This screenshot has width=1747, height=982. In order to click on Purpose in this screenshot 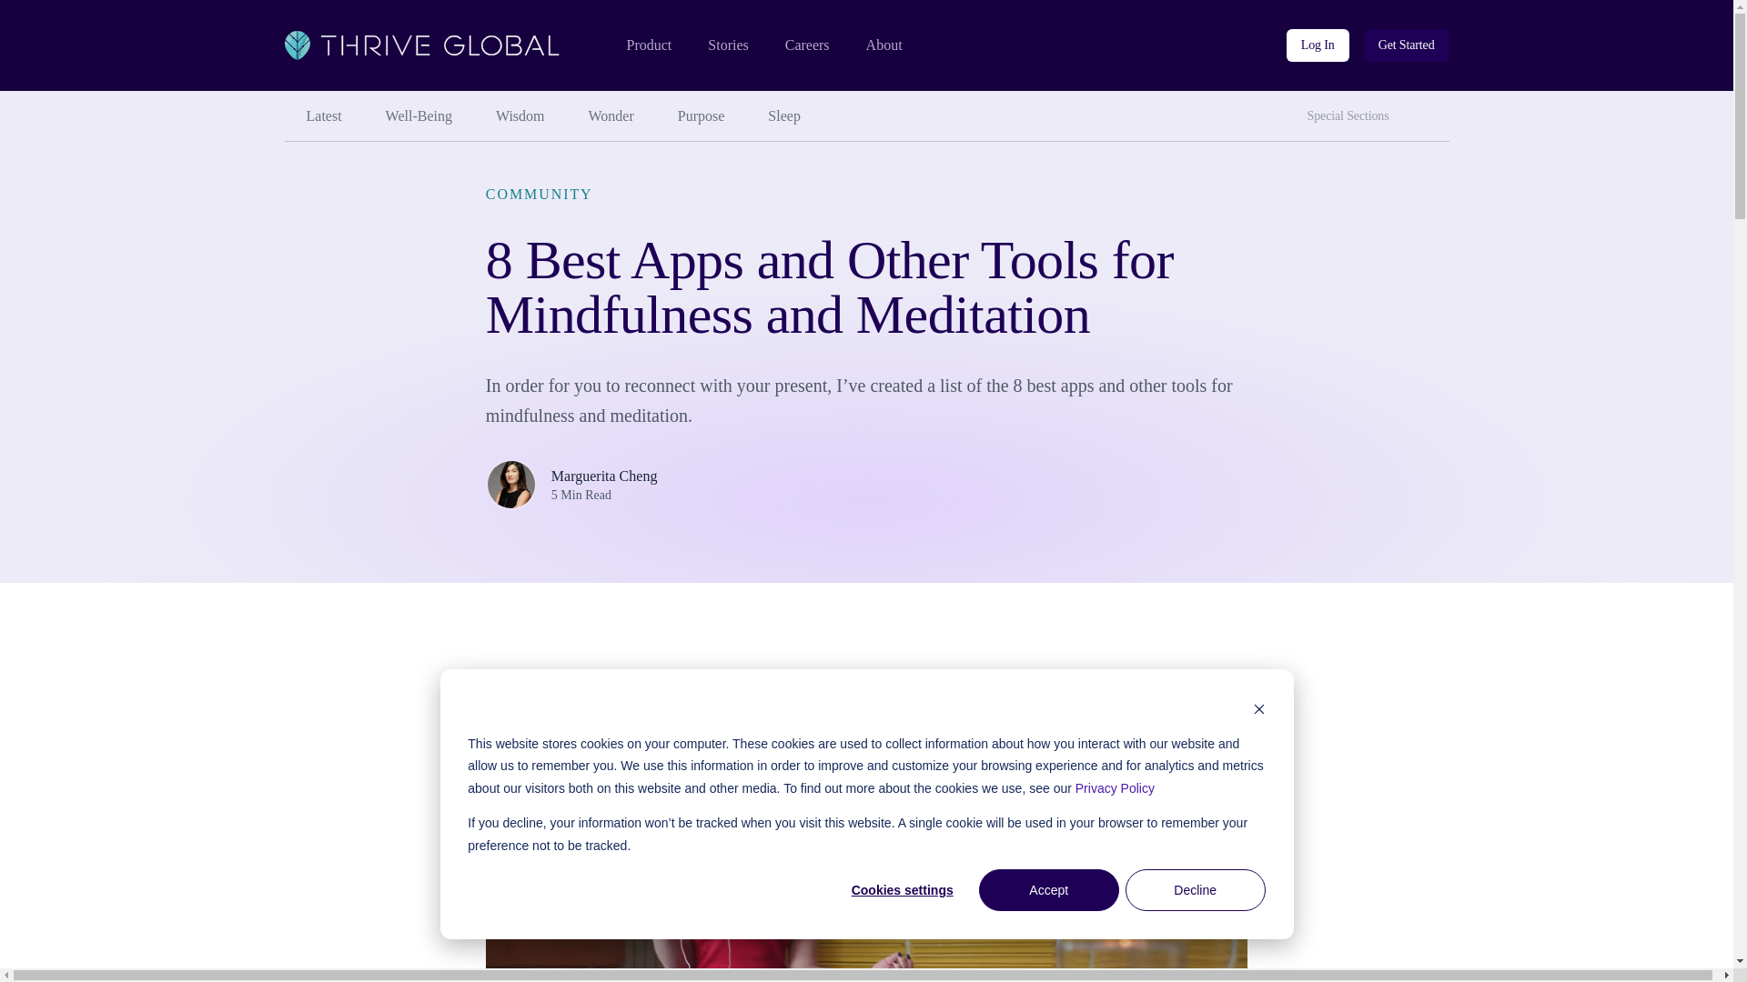, I will do `click(702, 116)`.